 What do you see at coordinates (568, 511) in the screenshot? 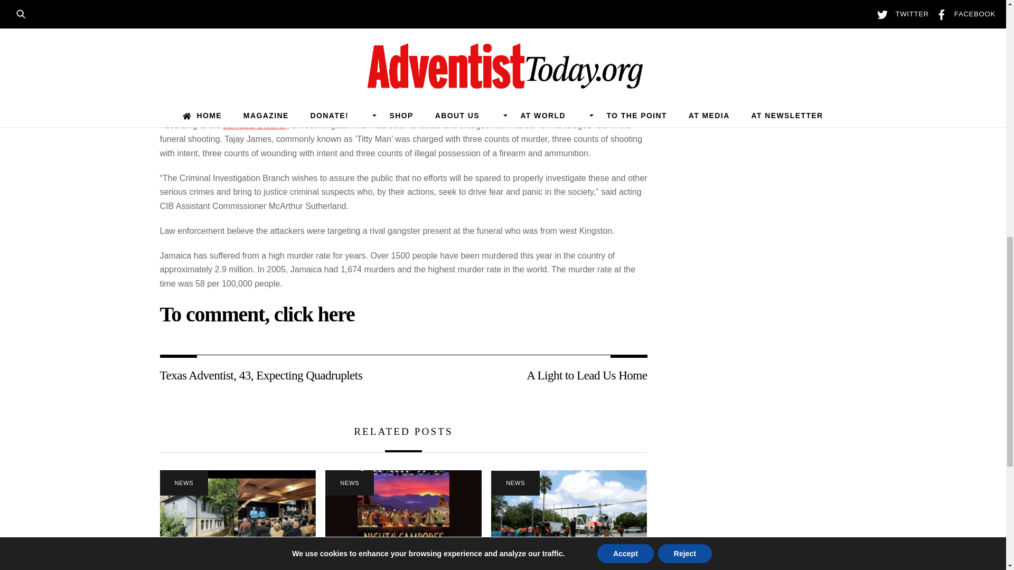
I see `07.09.24 Montemorelos Helps After Alberto` at bounding box center [568, 511].